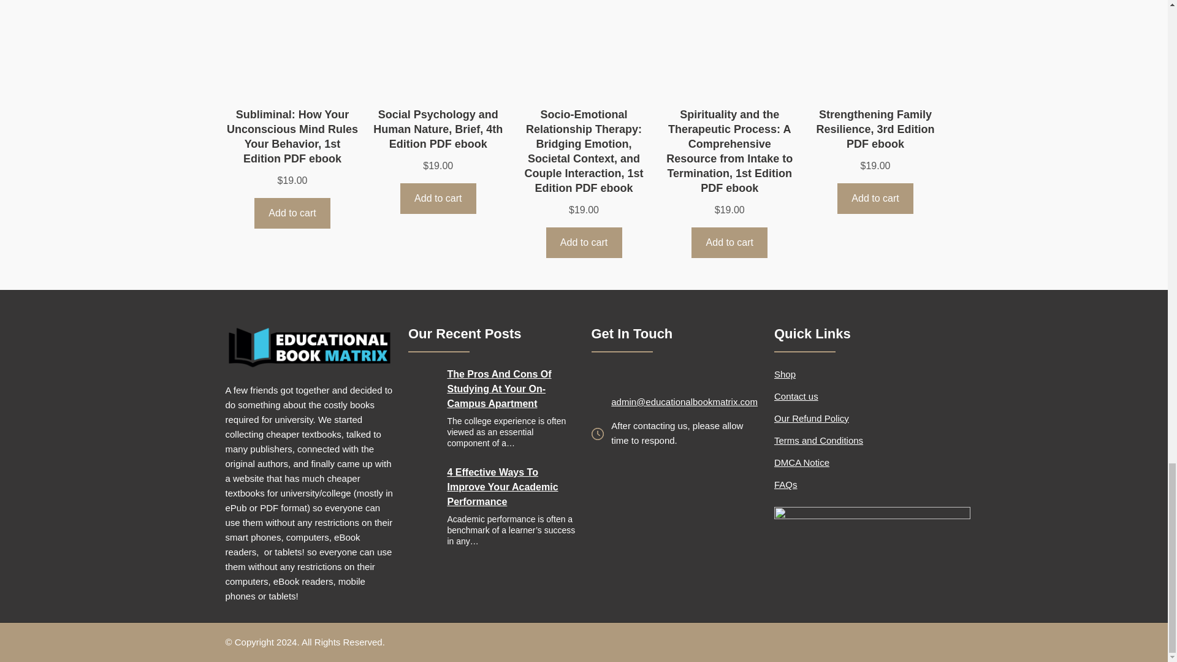  Describe the element at coordinates (796, 396) in the screenshot. I see `Contact us` at that location.